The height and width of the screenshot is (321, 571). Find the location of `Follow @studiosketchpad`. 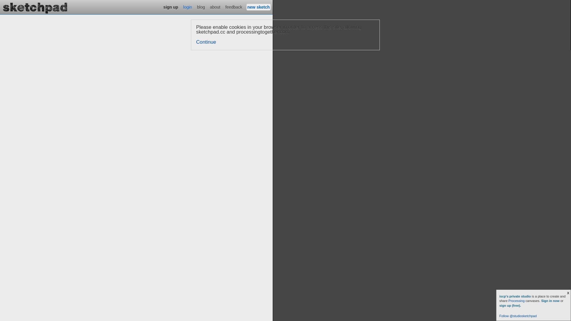

Follow @studiosketchpad is located at coordinates (518, 316).